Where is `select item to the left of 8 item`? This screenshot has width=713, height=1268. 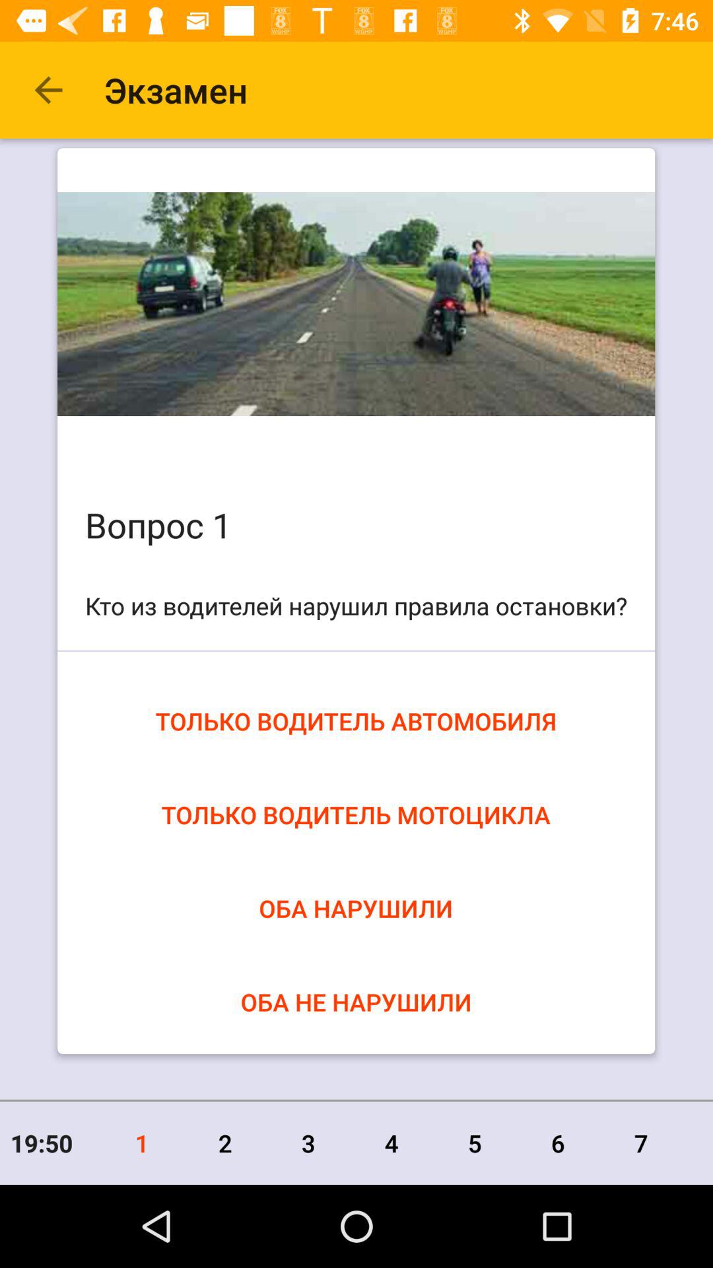
select item to the left of 8 item is located at coordinates (641, 1143).